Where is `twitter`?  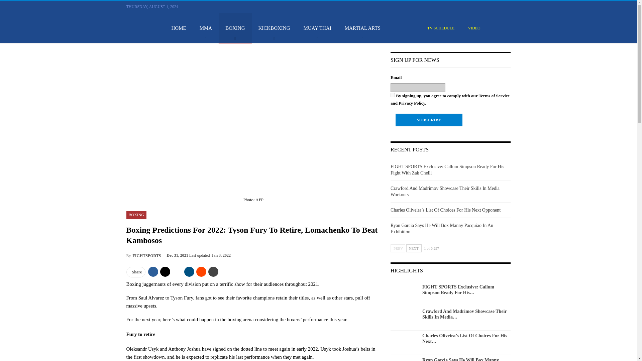 twitter is located at coordinates (484, 7).